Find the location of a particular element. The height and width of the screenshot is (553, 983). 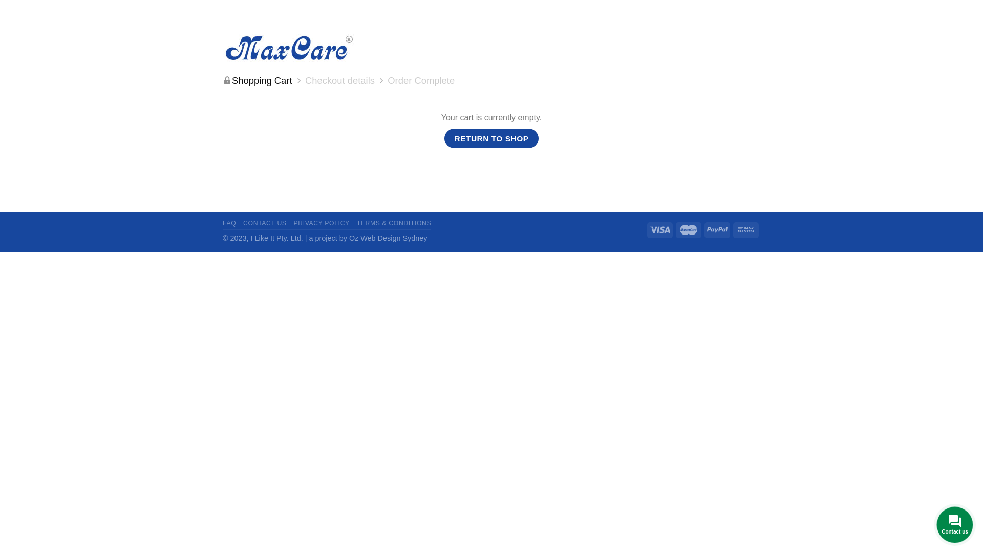

Order Complete is located at coordinates (421, 81).